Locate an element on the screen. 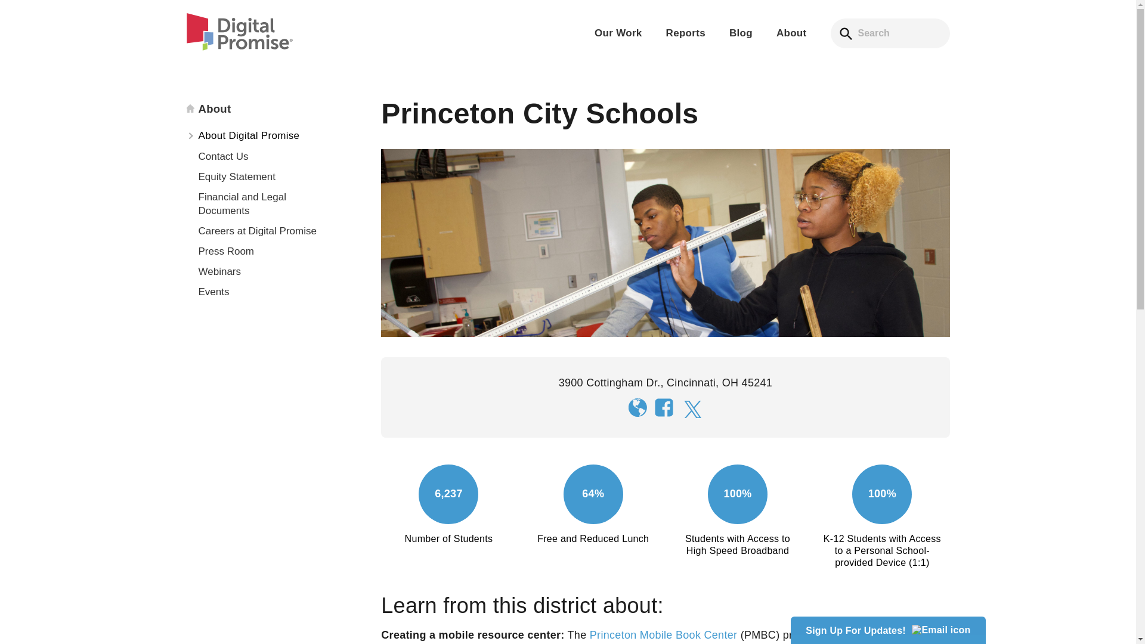 Image resolution: width=1145 pixels, height=644 pixels. About is located at coordinates (791, 33).